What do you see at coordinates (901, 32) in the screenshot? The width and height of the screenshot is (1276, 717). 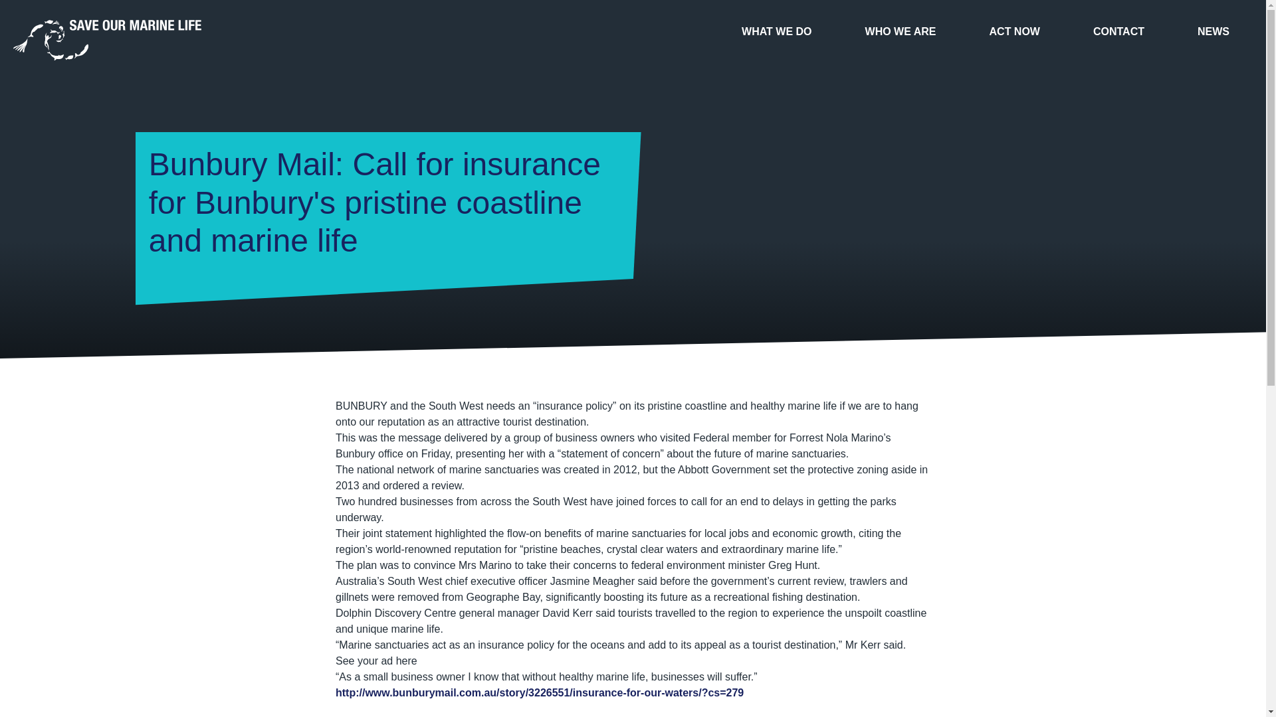 I see `WHO WE ARE` at bounding box center [901, 32].